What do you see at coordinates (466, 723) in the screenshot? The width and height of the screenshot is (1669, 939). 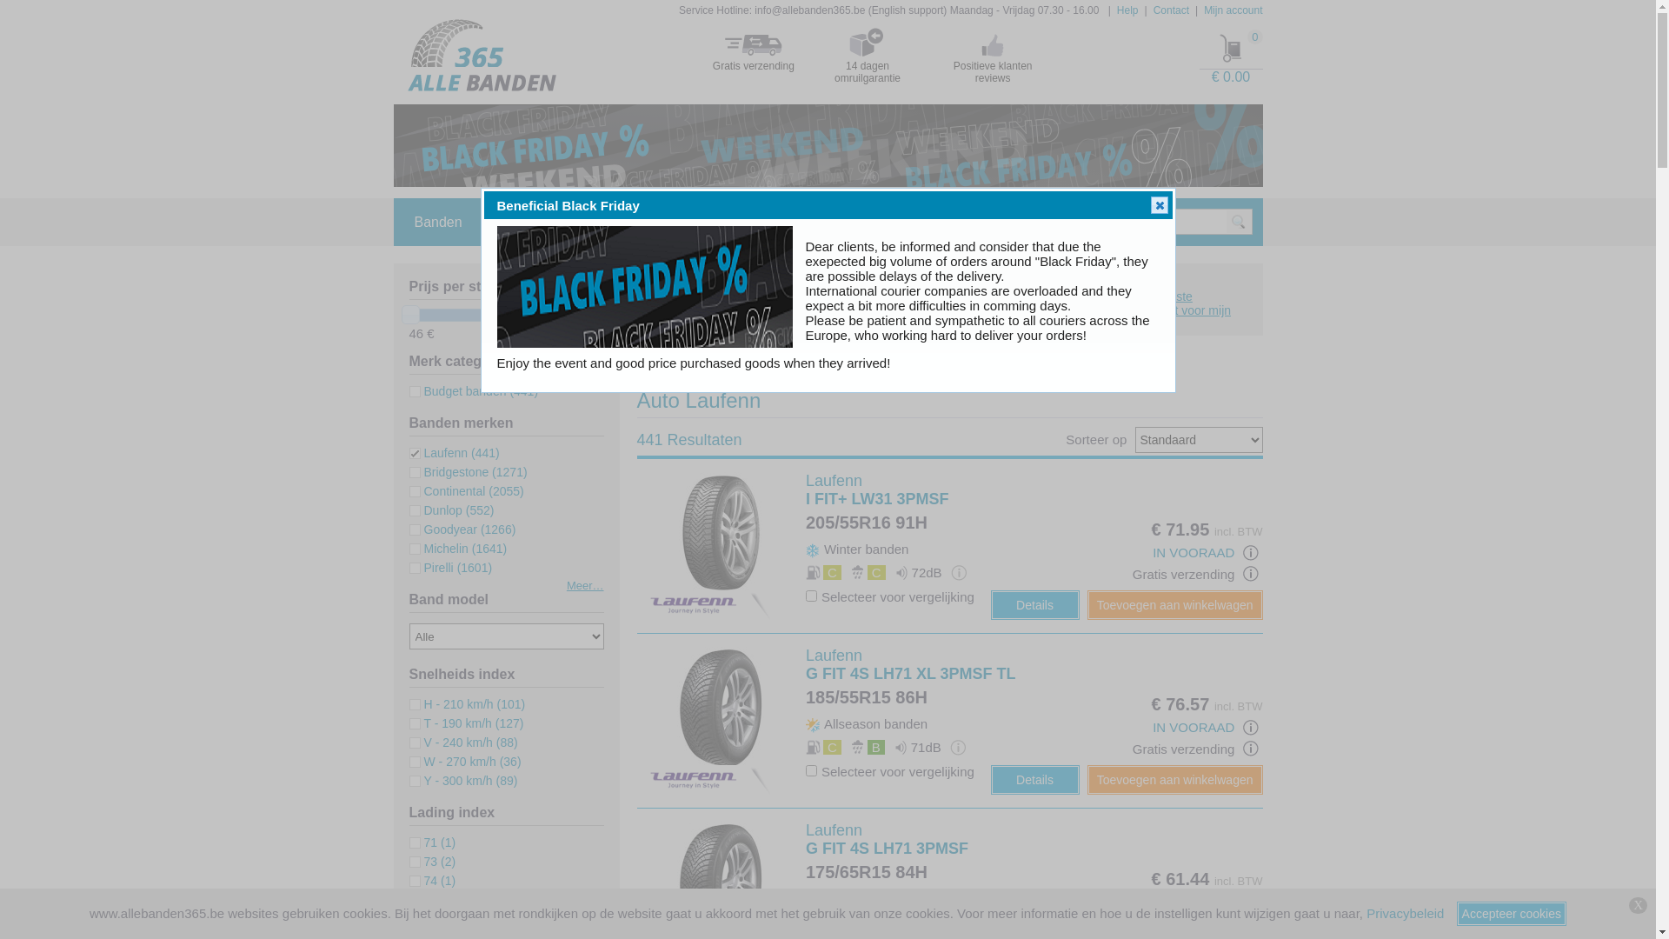 I see `T - 190 km/h (127)` at bounding box center [466, 723].